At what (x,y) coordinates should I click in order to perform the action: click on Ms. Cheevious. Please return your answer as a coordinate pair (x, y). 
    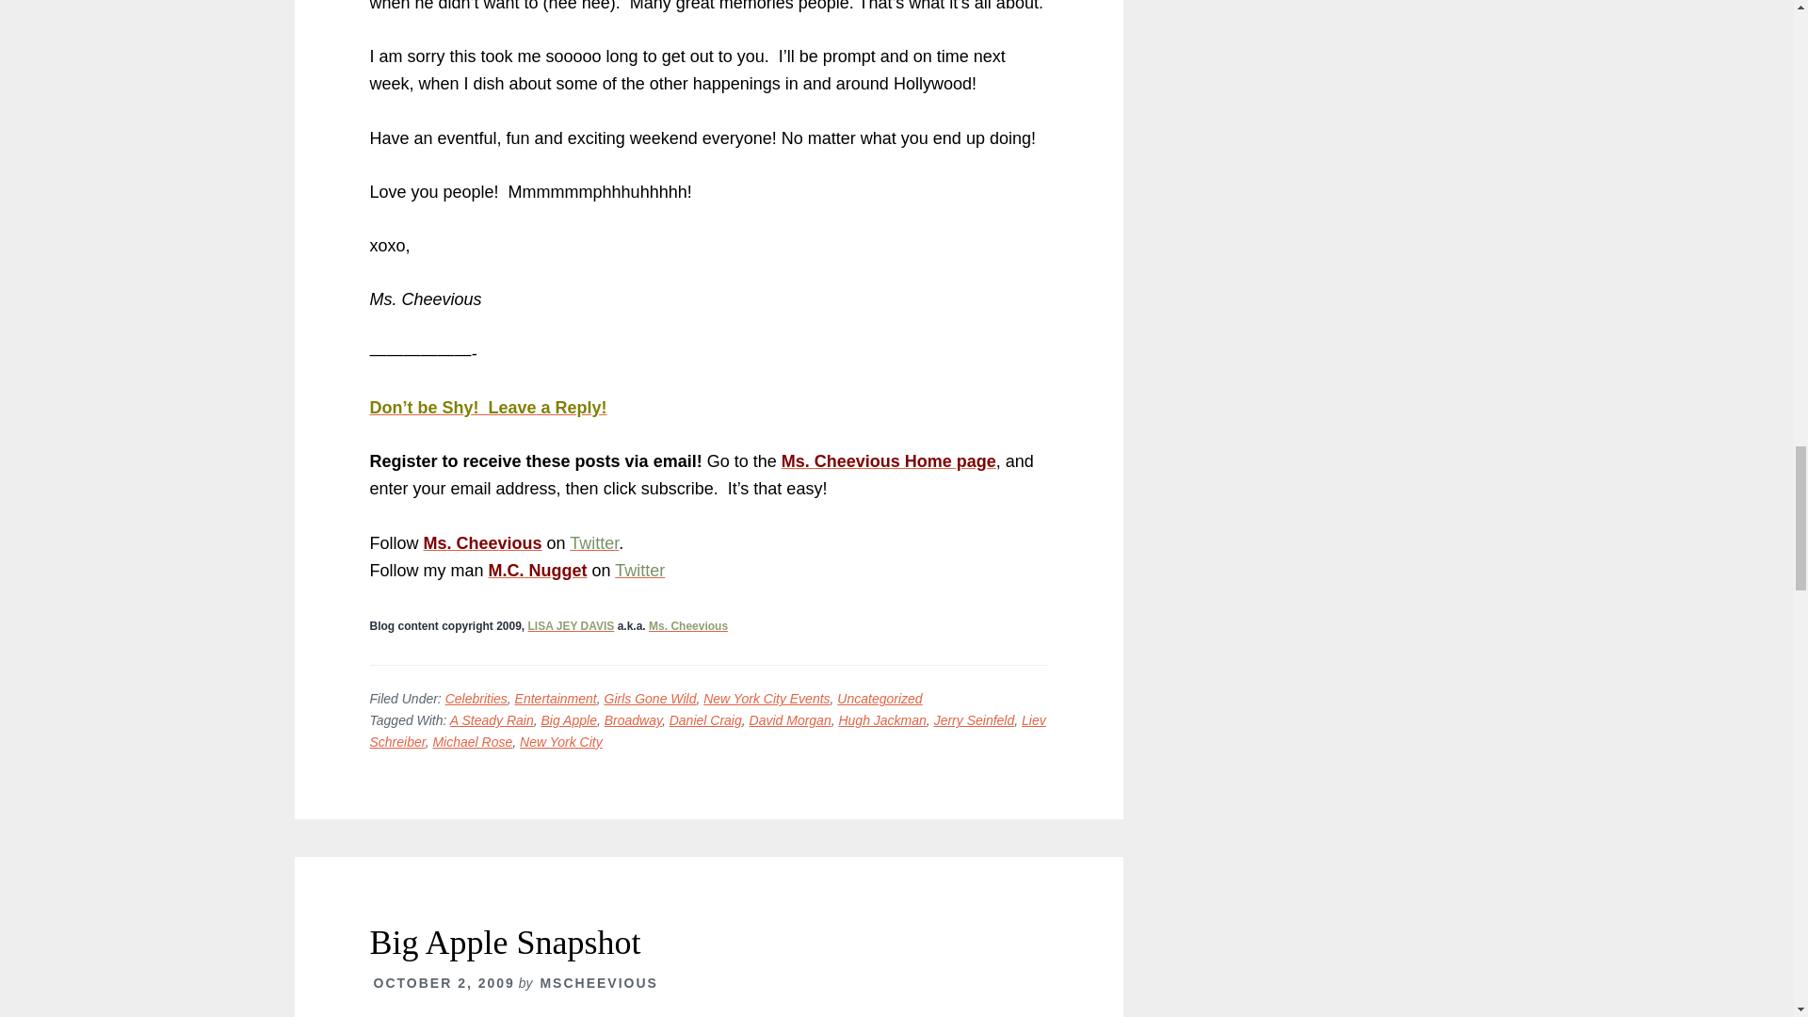
    Looking at the image, I should click on (482, 543).